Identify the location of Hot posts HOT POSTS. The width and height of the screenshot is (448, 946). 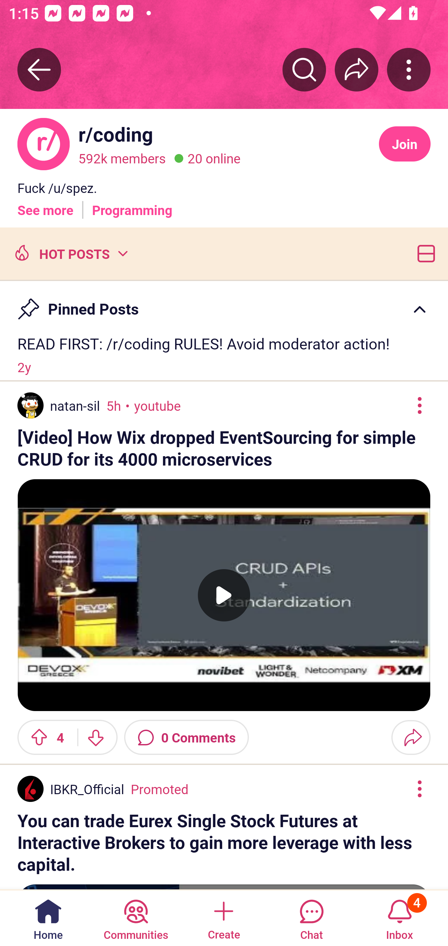
(70, 253).